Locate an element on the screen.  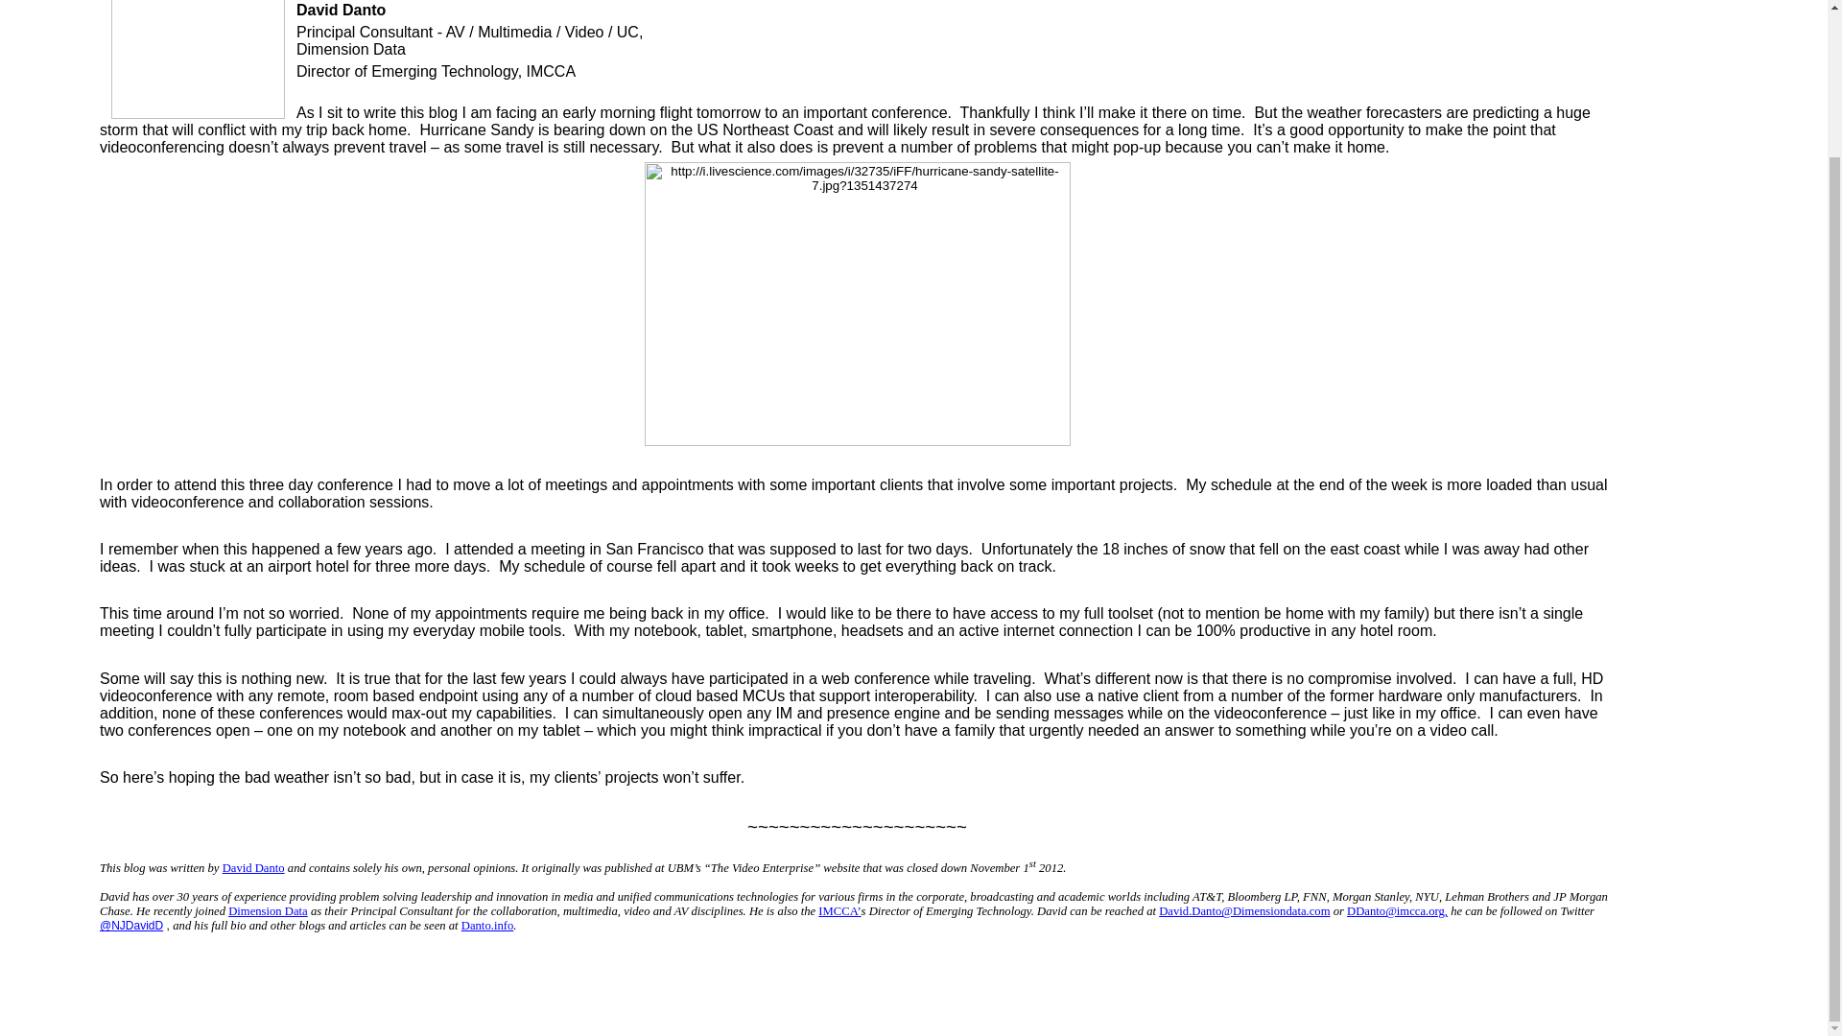
Dimension Data is located at coordinates (268, 909).